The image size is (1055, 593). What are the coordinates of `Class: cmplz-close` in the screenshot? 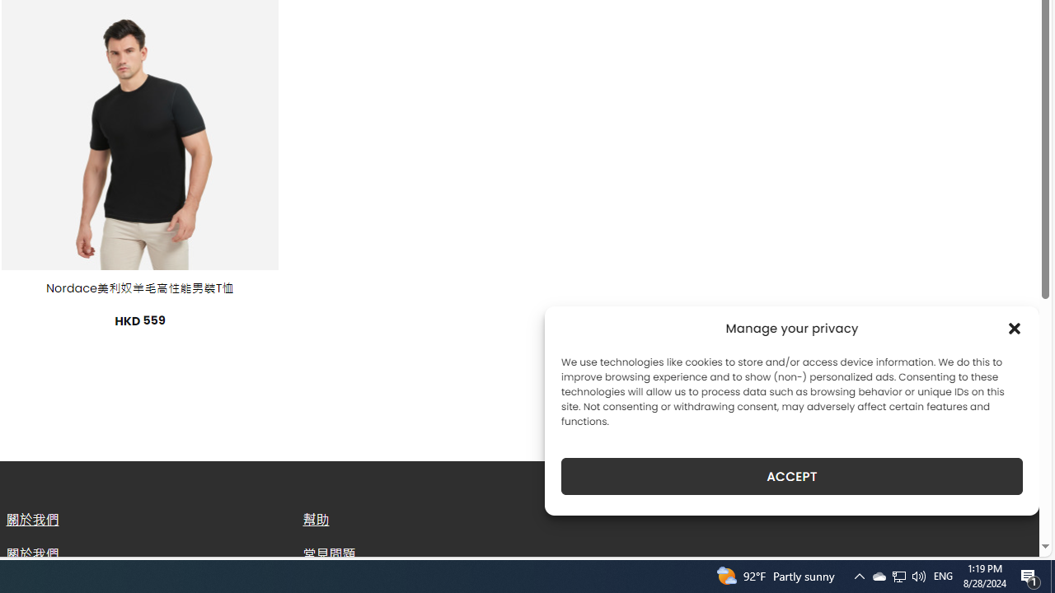 It's located at (1015, 328).